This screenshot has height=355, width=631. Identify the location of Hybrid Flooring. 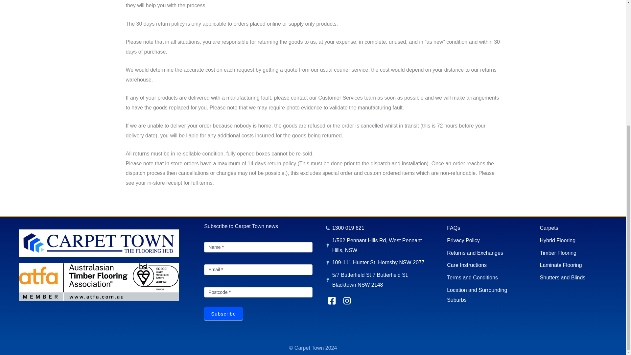
(580, 241).